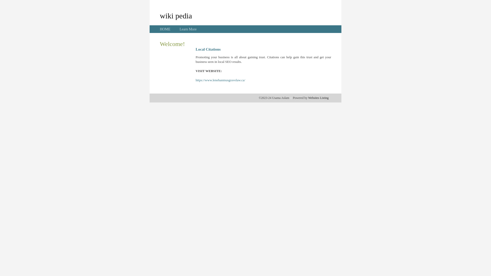 This screenshot has width=491, height=276. What do you see at coordinates (220, 80) in the screenshot?
I see `https://www.lenehanmusgravelaw.ca/` at bounding box center [220, 80].